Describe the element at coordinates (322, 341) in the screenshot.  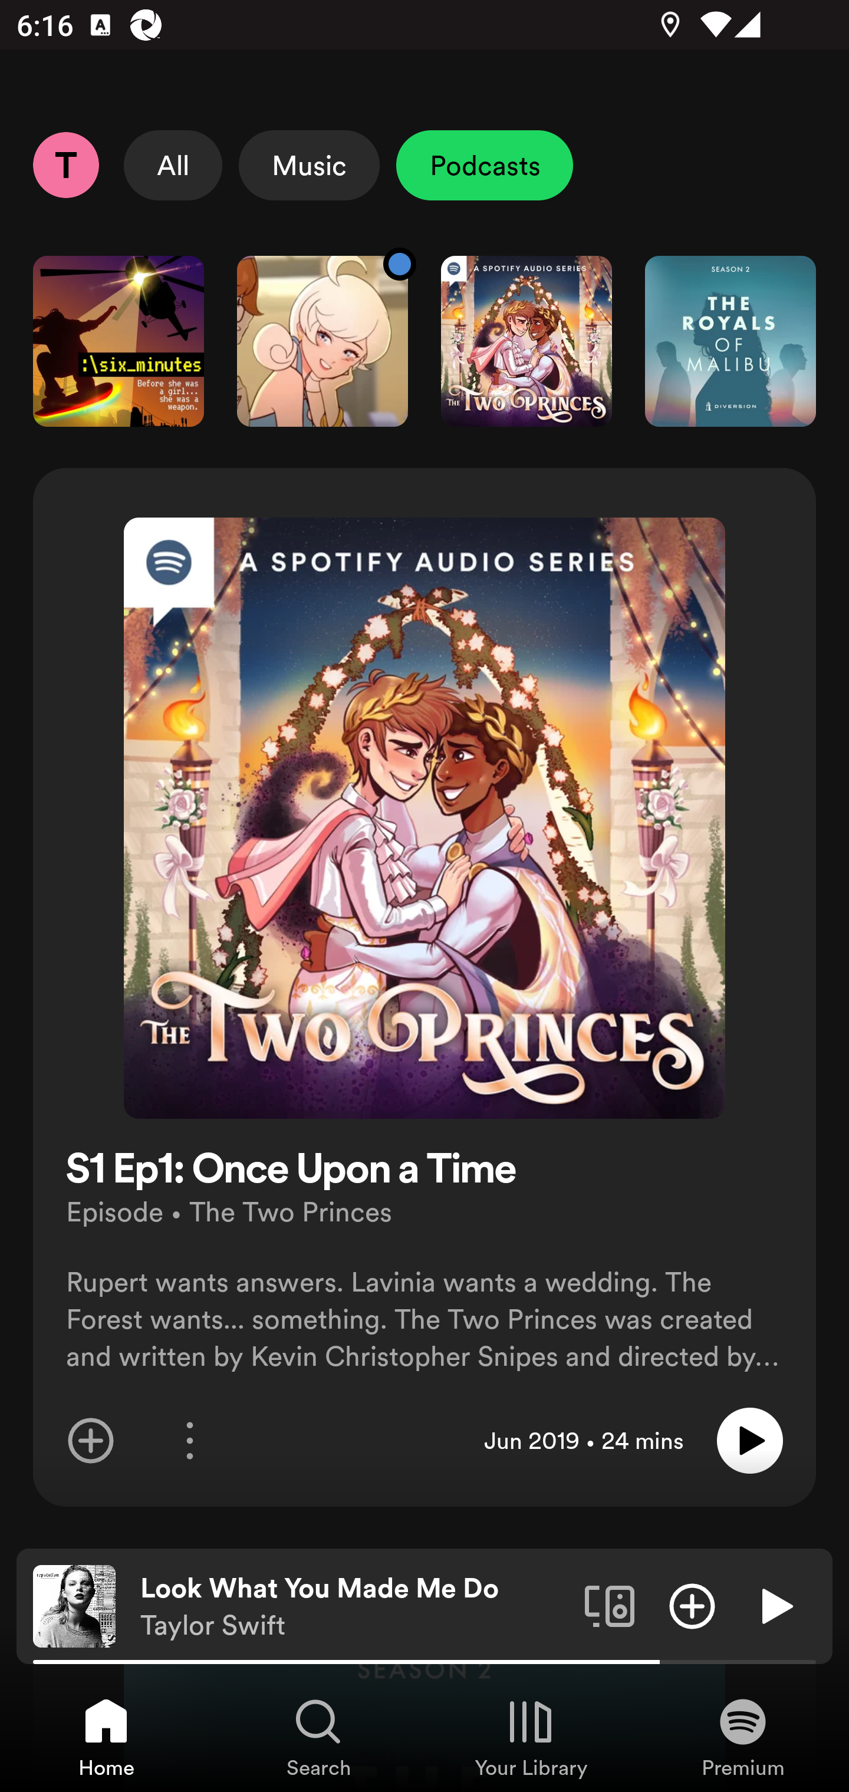
I see `MSA  New content` at that location.